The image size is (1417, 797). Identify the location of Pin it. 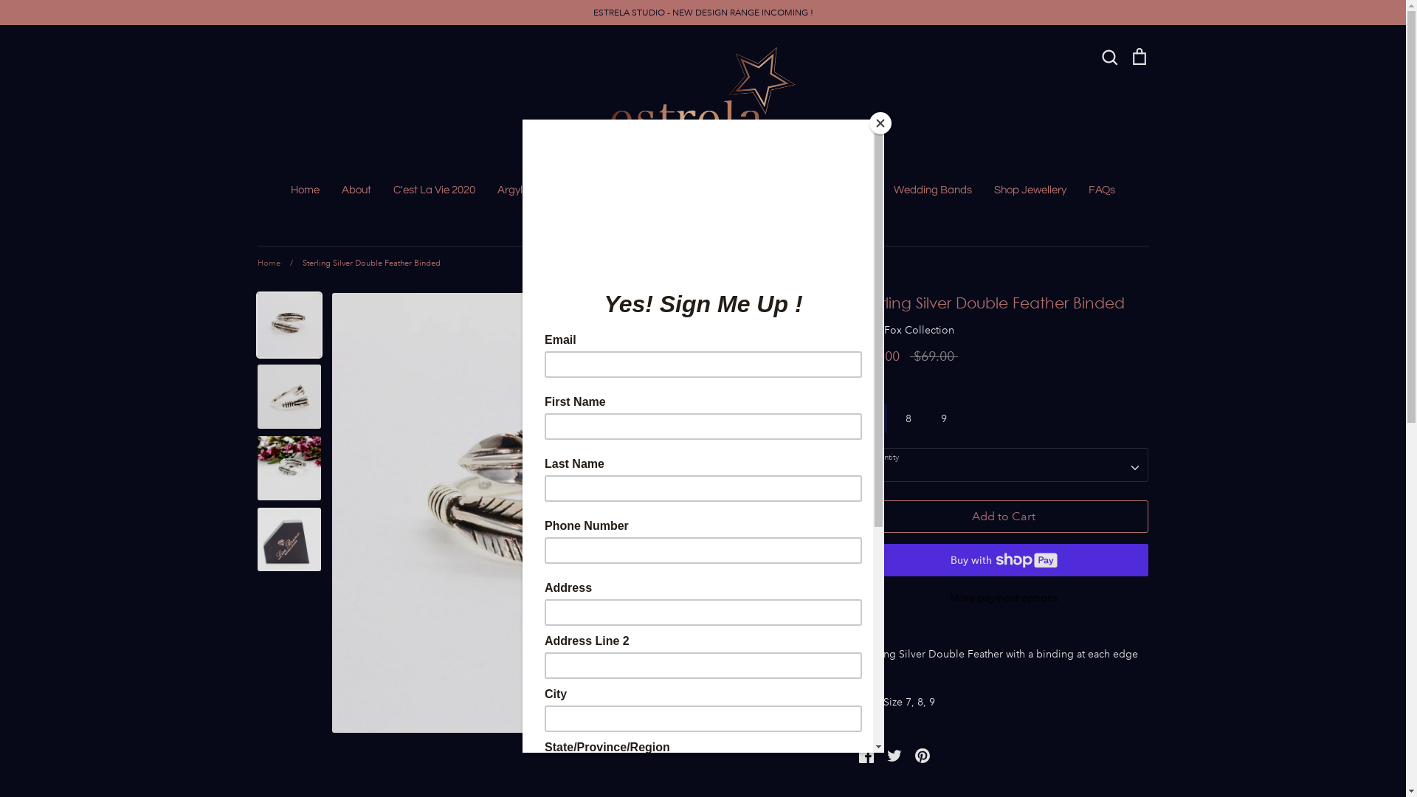
(923, 753).